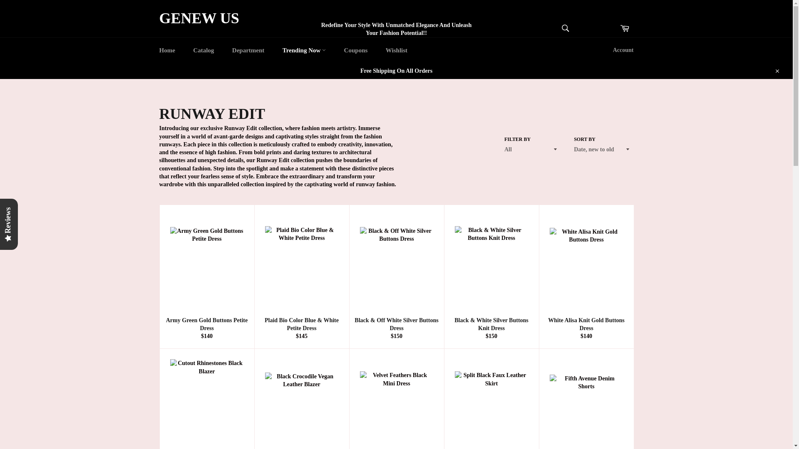 The width and height of the screenshot is (799, 449). Describe the element at coordinates (199, 19) in the screenshot. I see `GENEW US` at that location.